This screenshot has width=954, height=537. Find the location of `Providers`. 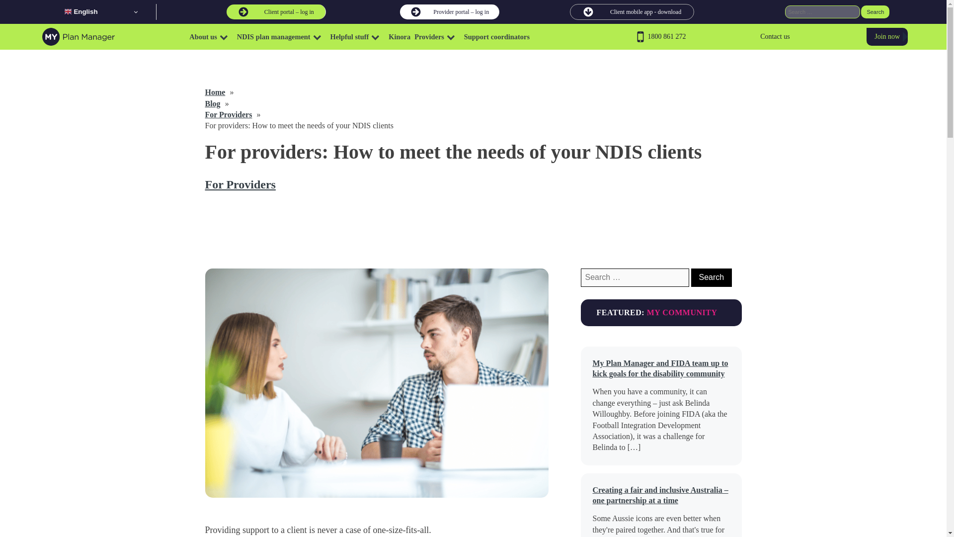

Providers is located at coordinates (437, 37).